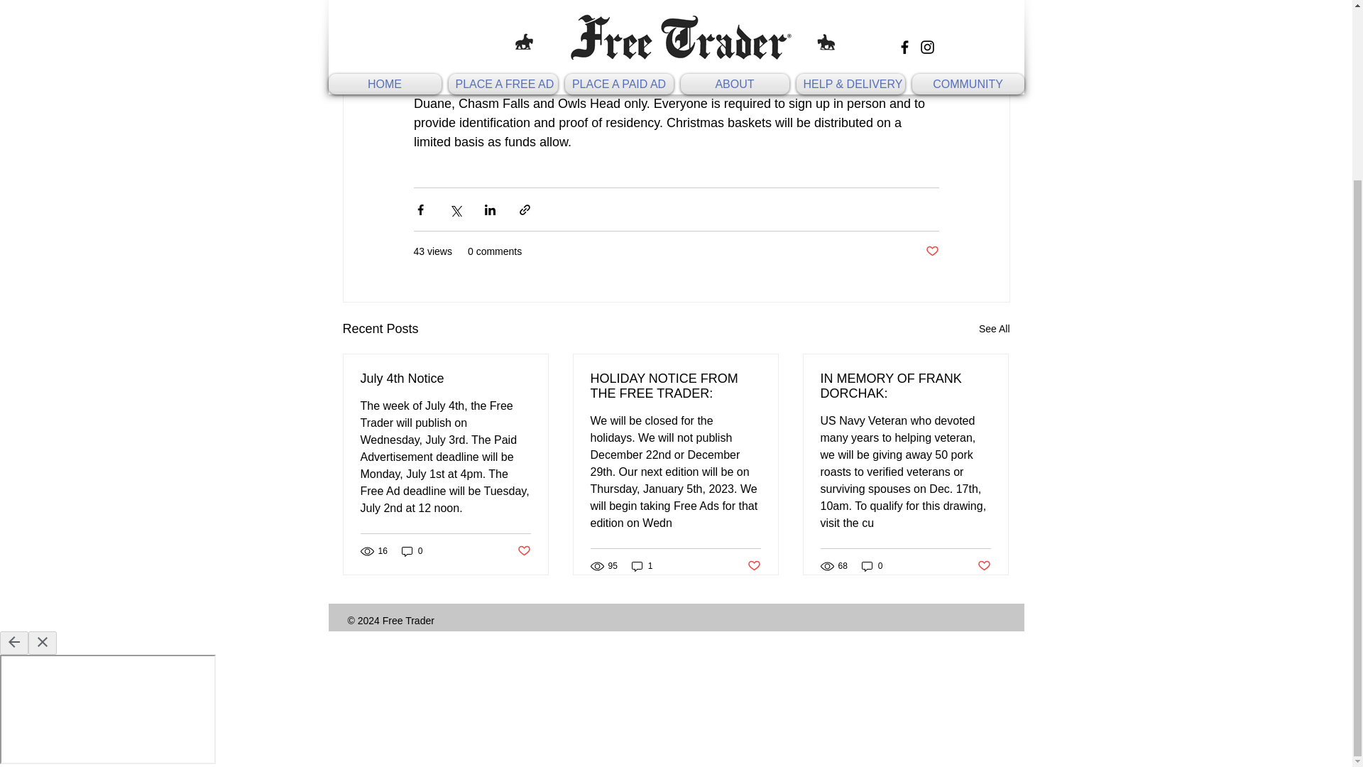 The image size is (1363, 767). I want to click on HOLIDAY NOTICE FROM THE FREE TRADER:, so click(675, 386).